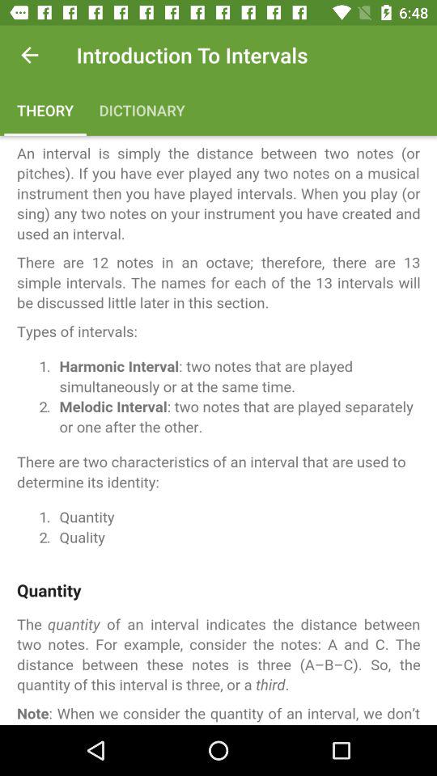  I want to click on article area, so click(218, 430).